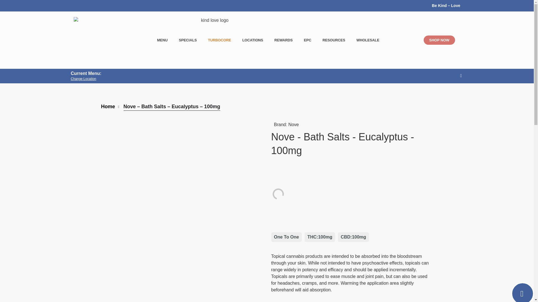  I want to click on MENU, so click(163, 40).